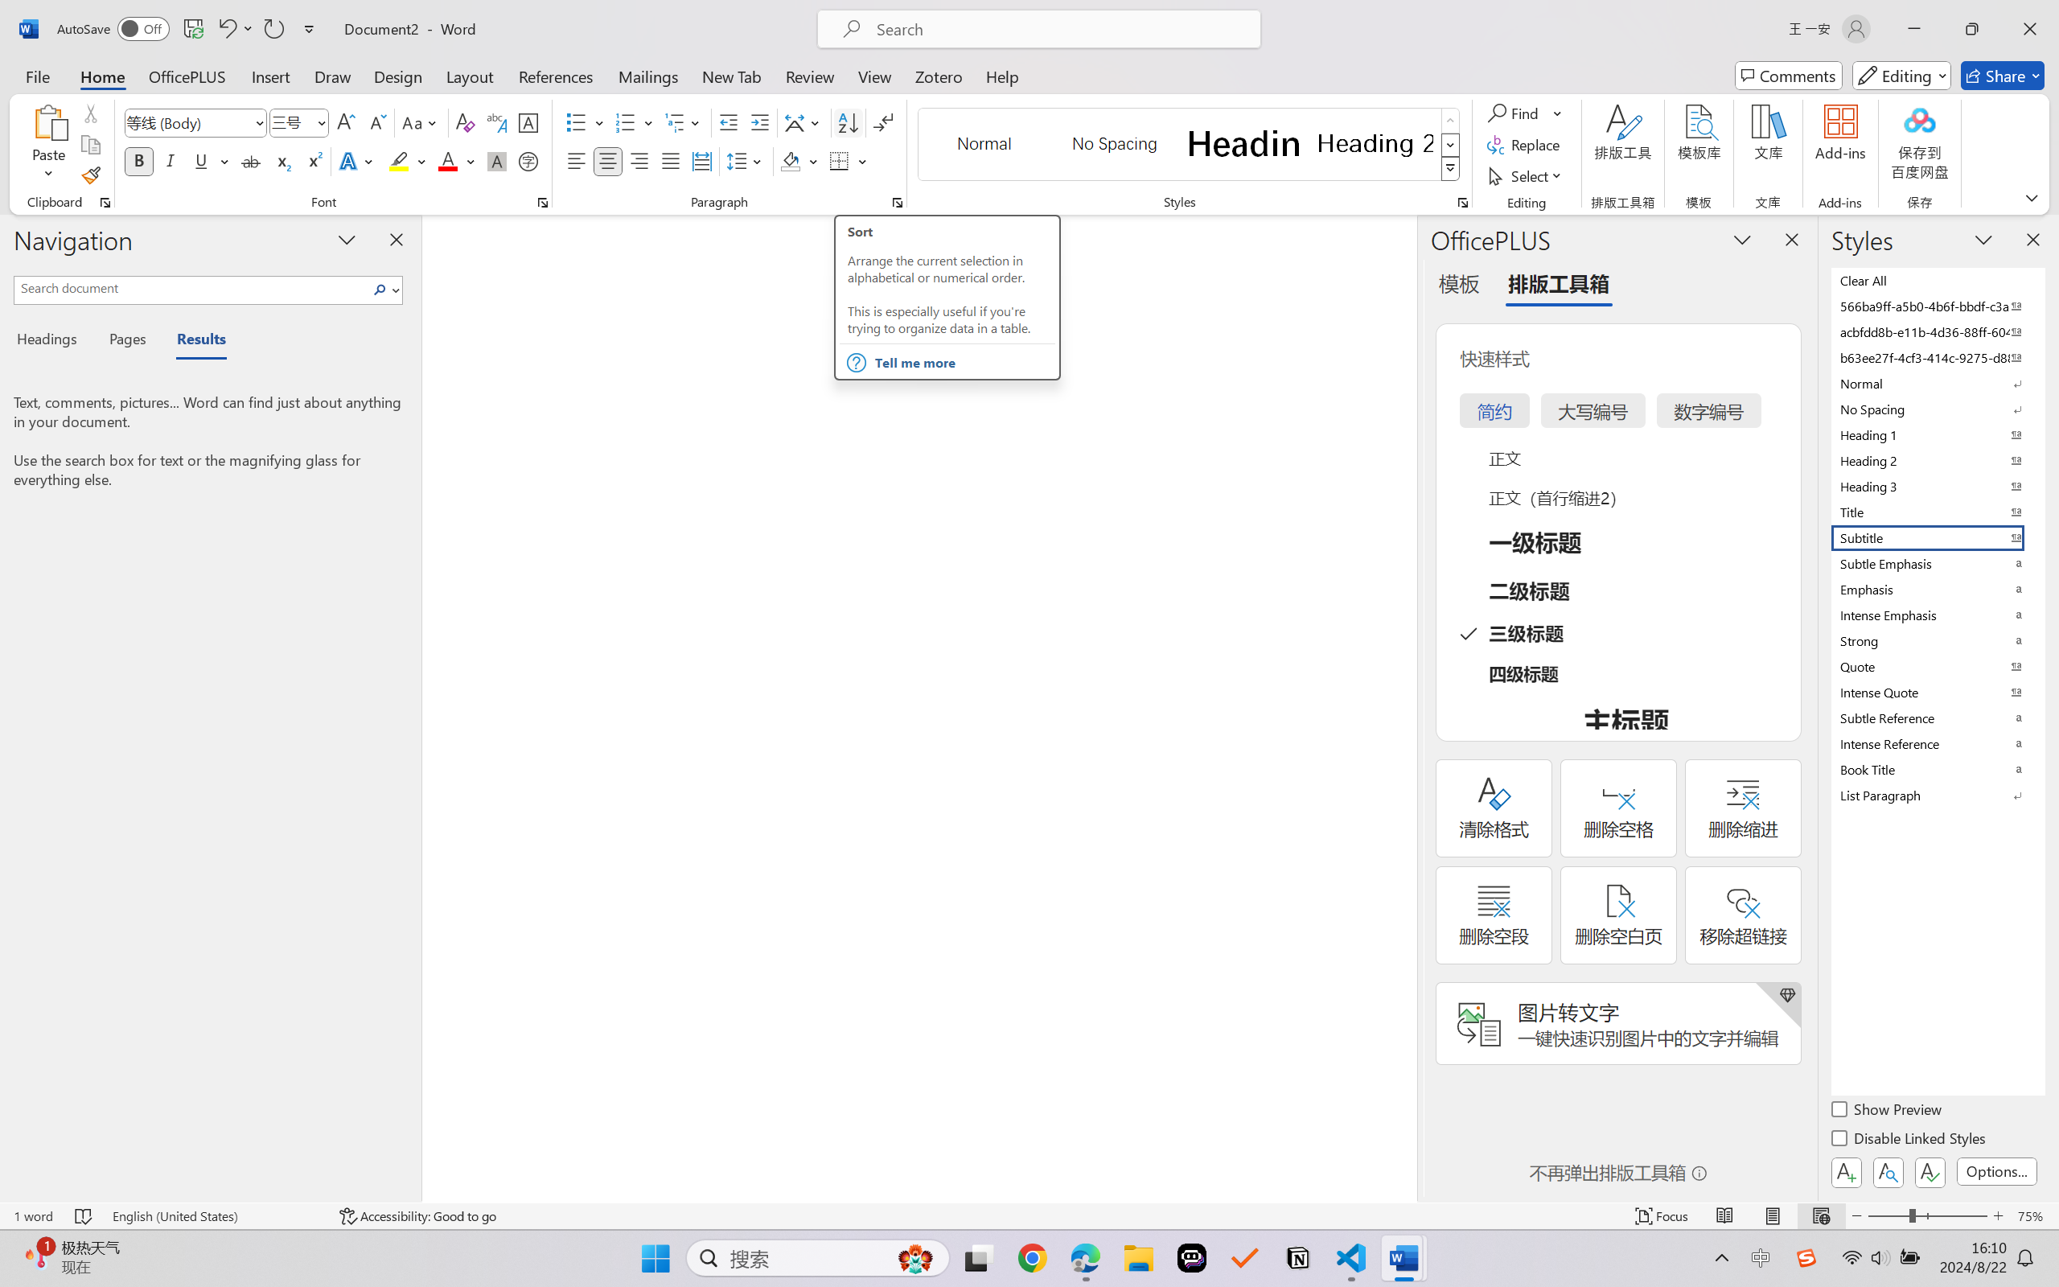 The height and width of the screenshot is (1287, 2059). I want to click on Share, so click(2003, 76).